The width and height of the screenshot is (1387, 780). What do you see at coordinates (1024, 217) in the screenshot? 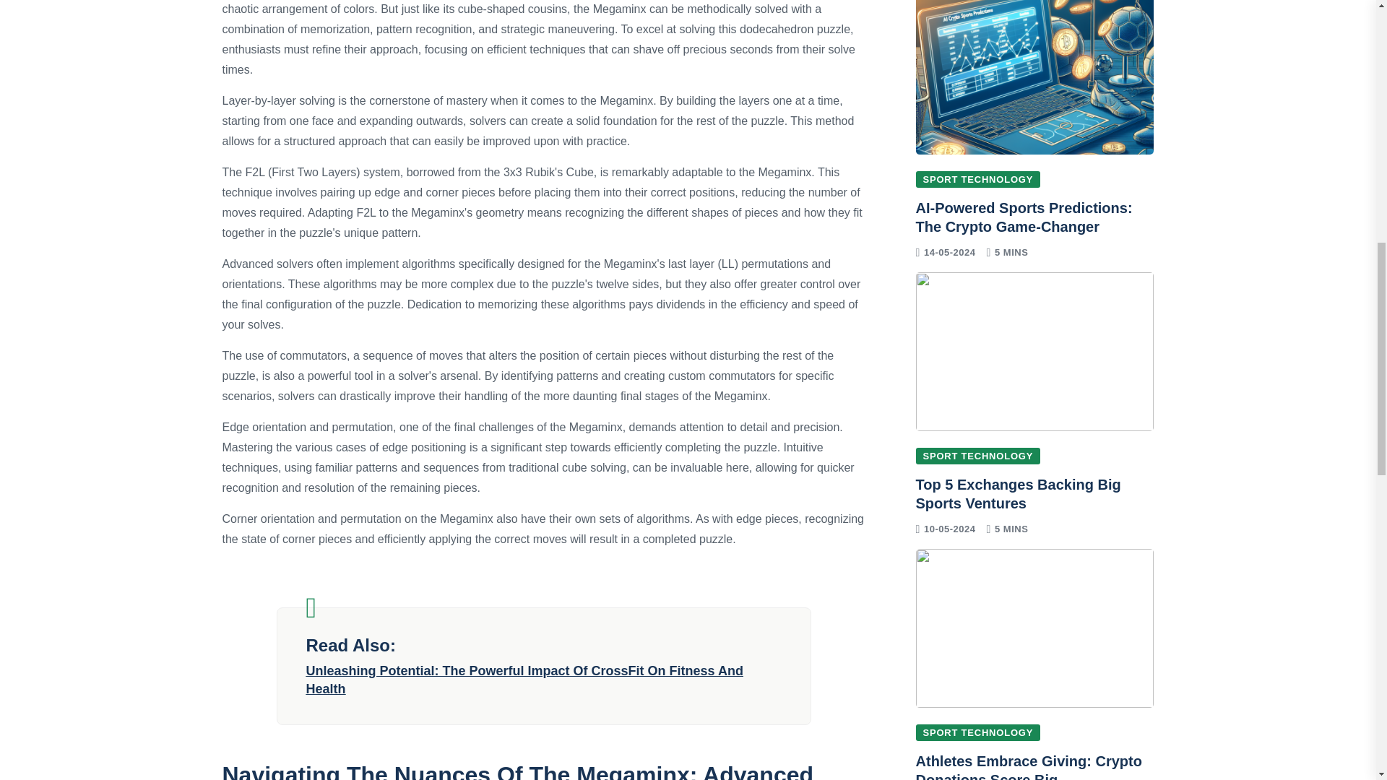
I see `AI-Powered Sports Predictions: The Crypto Game-Changer` at bounding box center [1024, 217].